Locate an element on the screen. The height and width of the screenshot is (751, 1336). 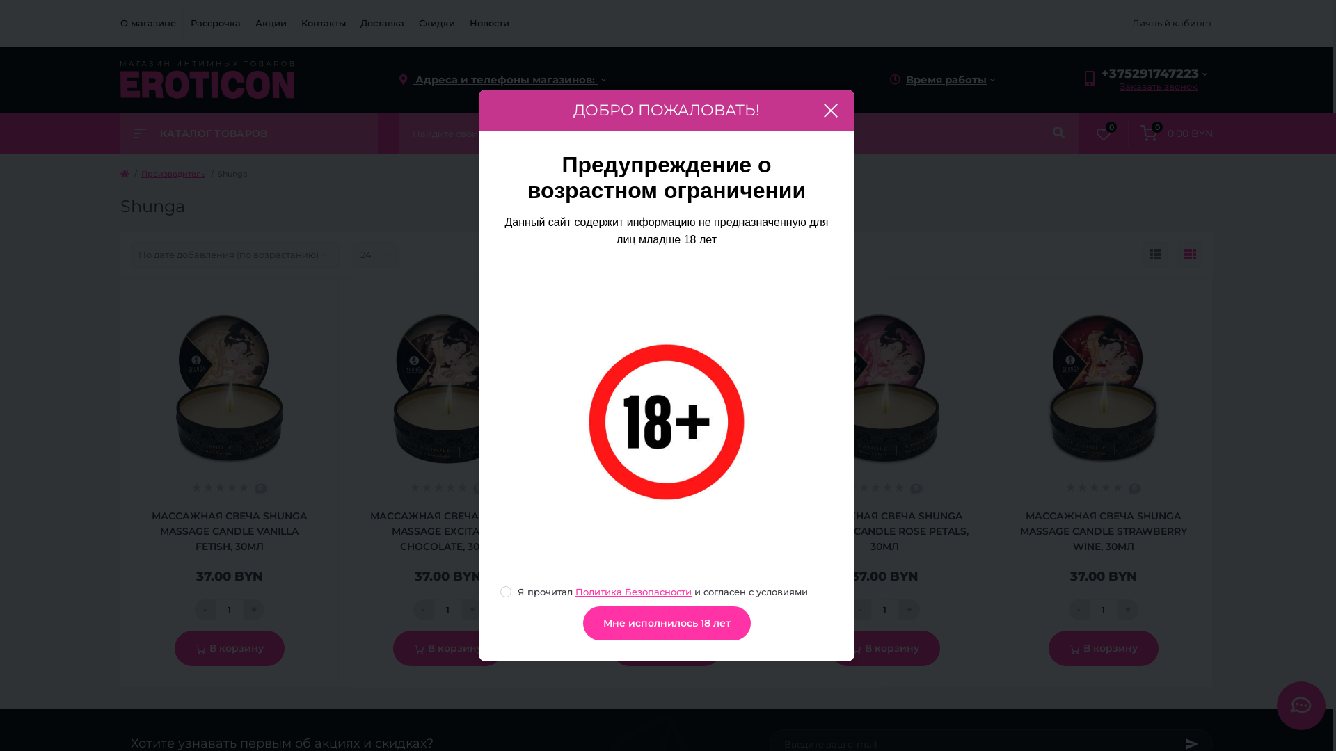
- is located at coordinates (205, 610).